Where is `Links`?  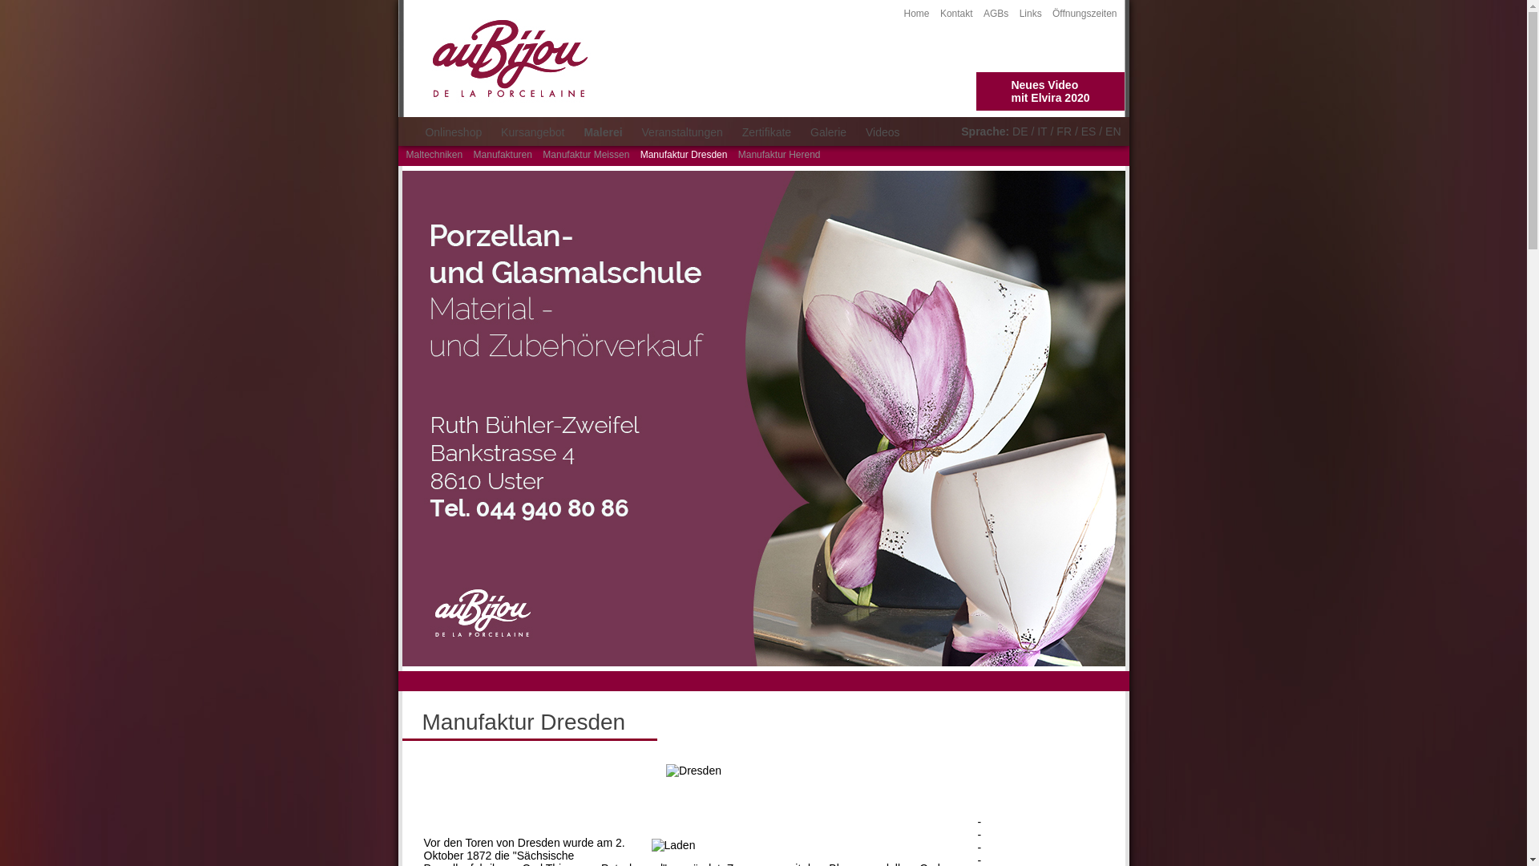 Links is located at coordinates (1031, 14).